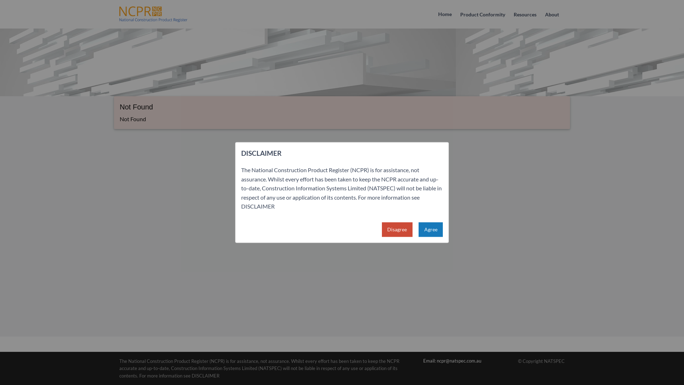 The height and width of the screenshot is (385, 684). What do you see at coordinates (445, 14) in the screenshot?
I see `Home` at bounding box center [445, 14].